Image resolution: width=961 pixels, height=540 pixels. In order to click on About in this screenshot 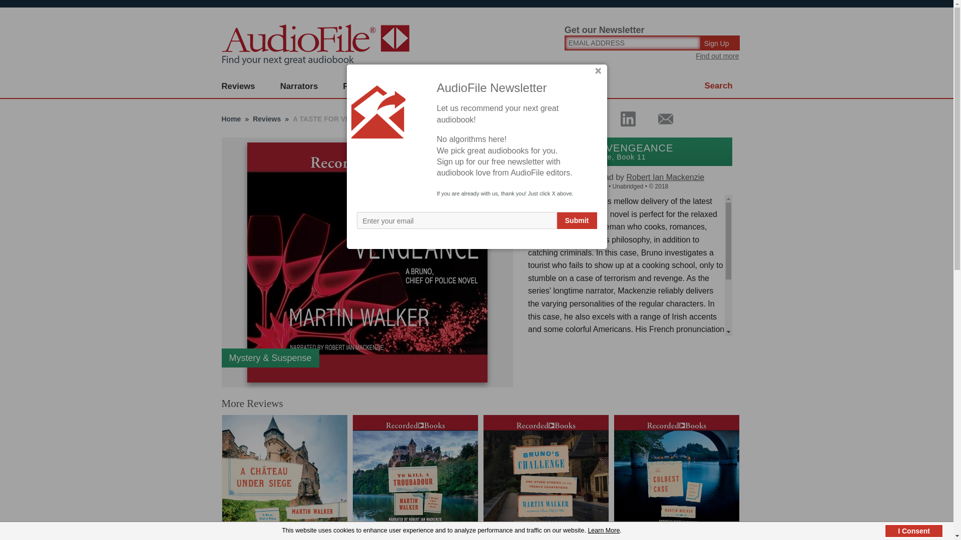, I will do `click(480, 86)`.